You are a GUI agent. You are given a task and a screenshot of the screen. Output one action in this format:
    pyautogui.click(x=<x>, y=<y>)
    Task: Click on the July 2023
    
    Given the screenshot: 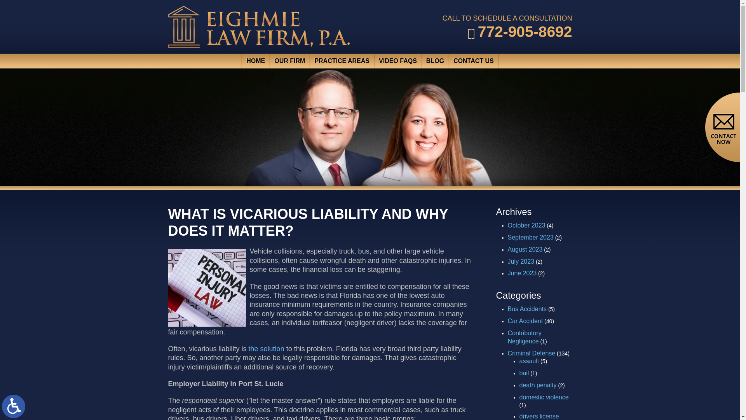 What is the action you would take?
    pyautogui.click(x=521, y=261)
    